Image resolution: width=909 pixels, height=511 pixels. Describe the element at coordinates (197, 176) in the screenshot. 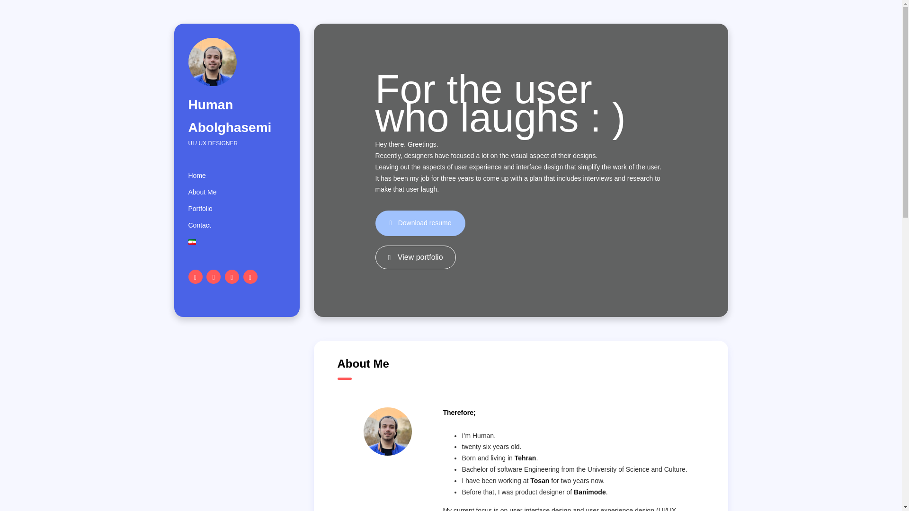

I see `Home` at that location.